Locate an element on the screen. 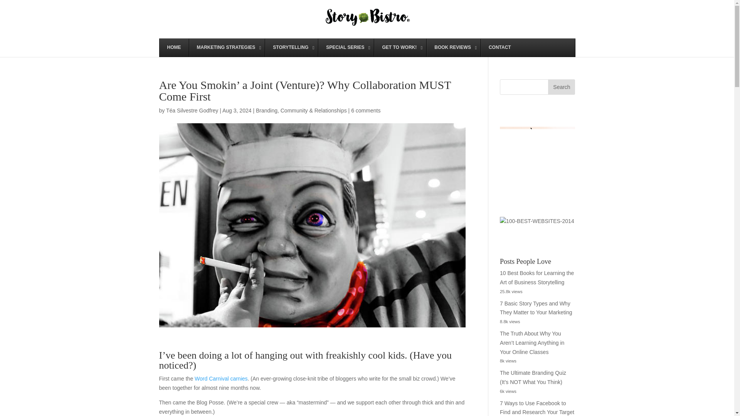 The image size is (740, 416). MARKETING STRATEGIES is located at coordinates (227, 48).